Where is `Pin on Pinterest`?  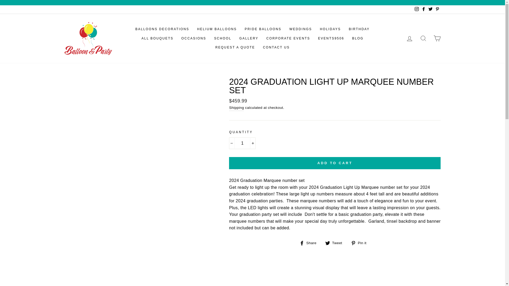 Pin on Pinterest is located at coordinates (361, 243).